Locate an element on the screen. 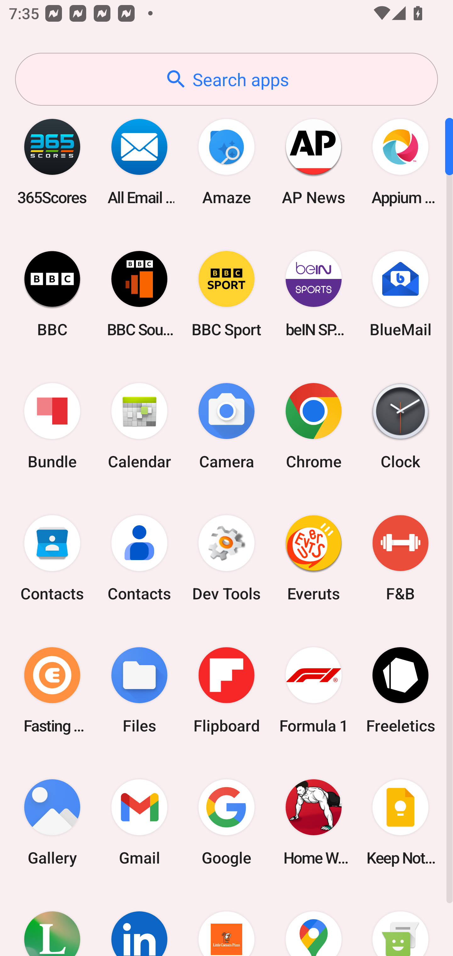 This screenshot has width=453, height=956. LinkedIn is located at coordinates (139, 922).